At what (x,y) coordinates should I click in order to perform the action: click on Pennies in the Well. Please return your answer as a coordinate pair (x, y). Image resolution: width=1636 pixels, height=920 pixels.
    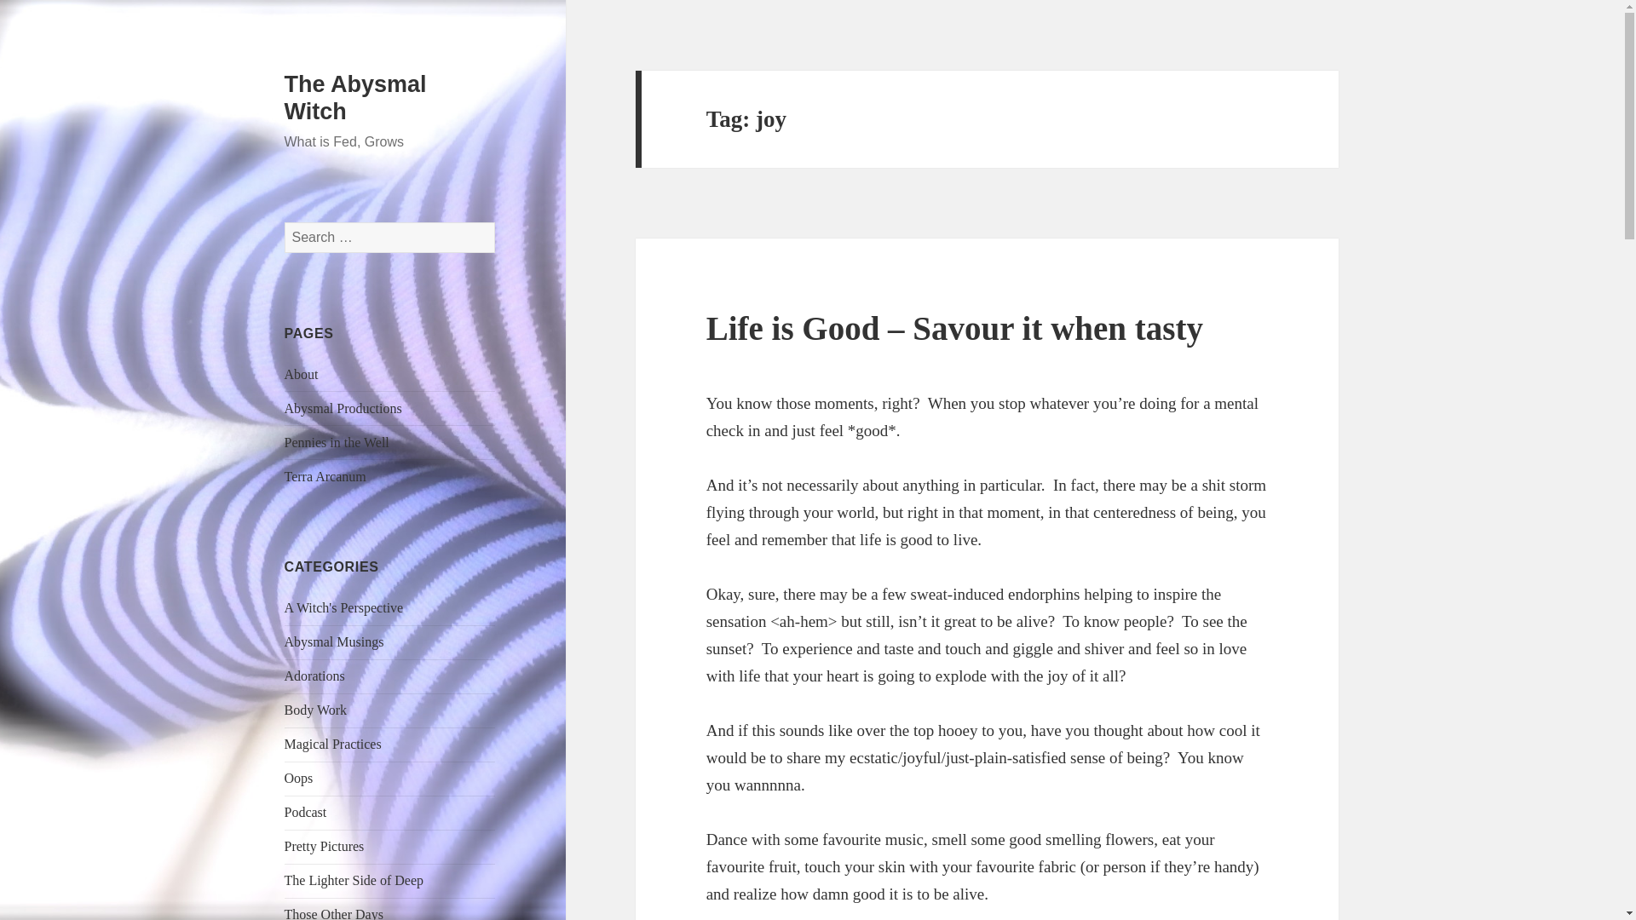
    Looking at the image, I should click on (337, 442).